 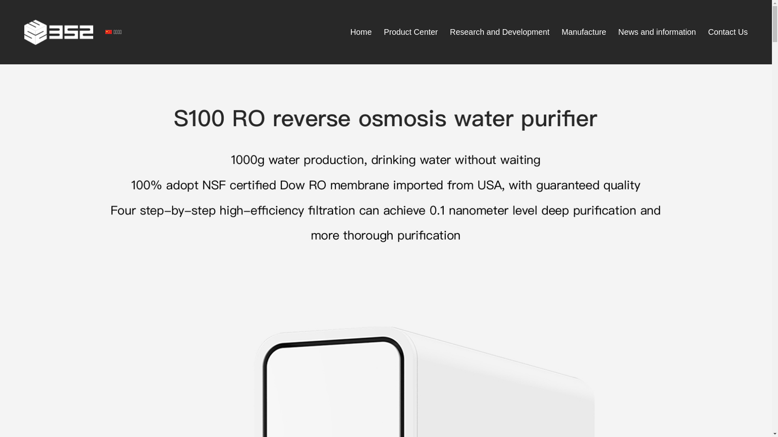 I want to click on Contact Us, so click(x=728, y=32).